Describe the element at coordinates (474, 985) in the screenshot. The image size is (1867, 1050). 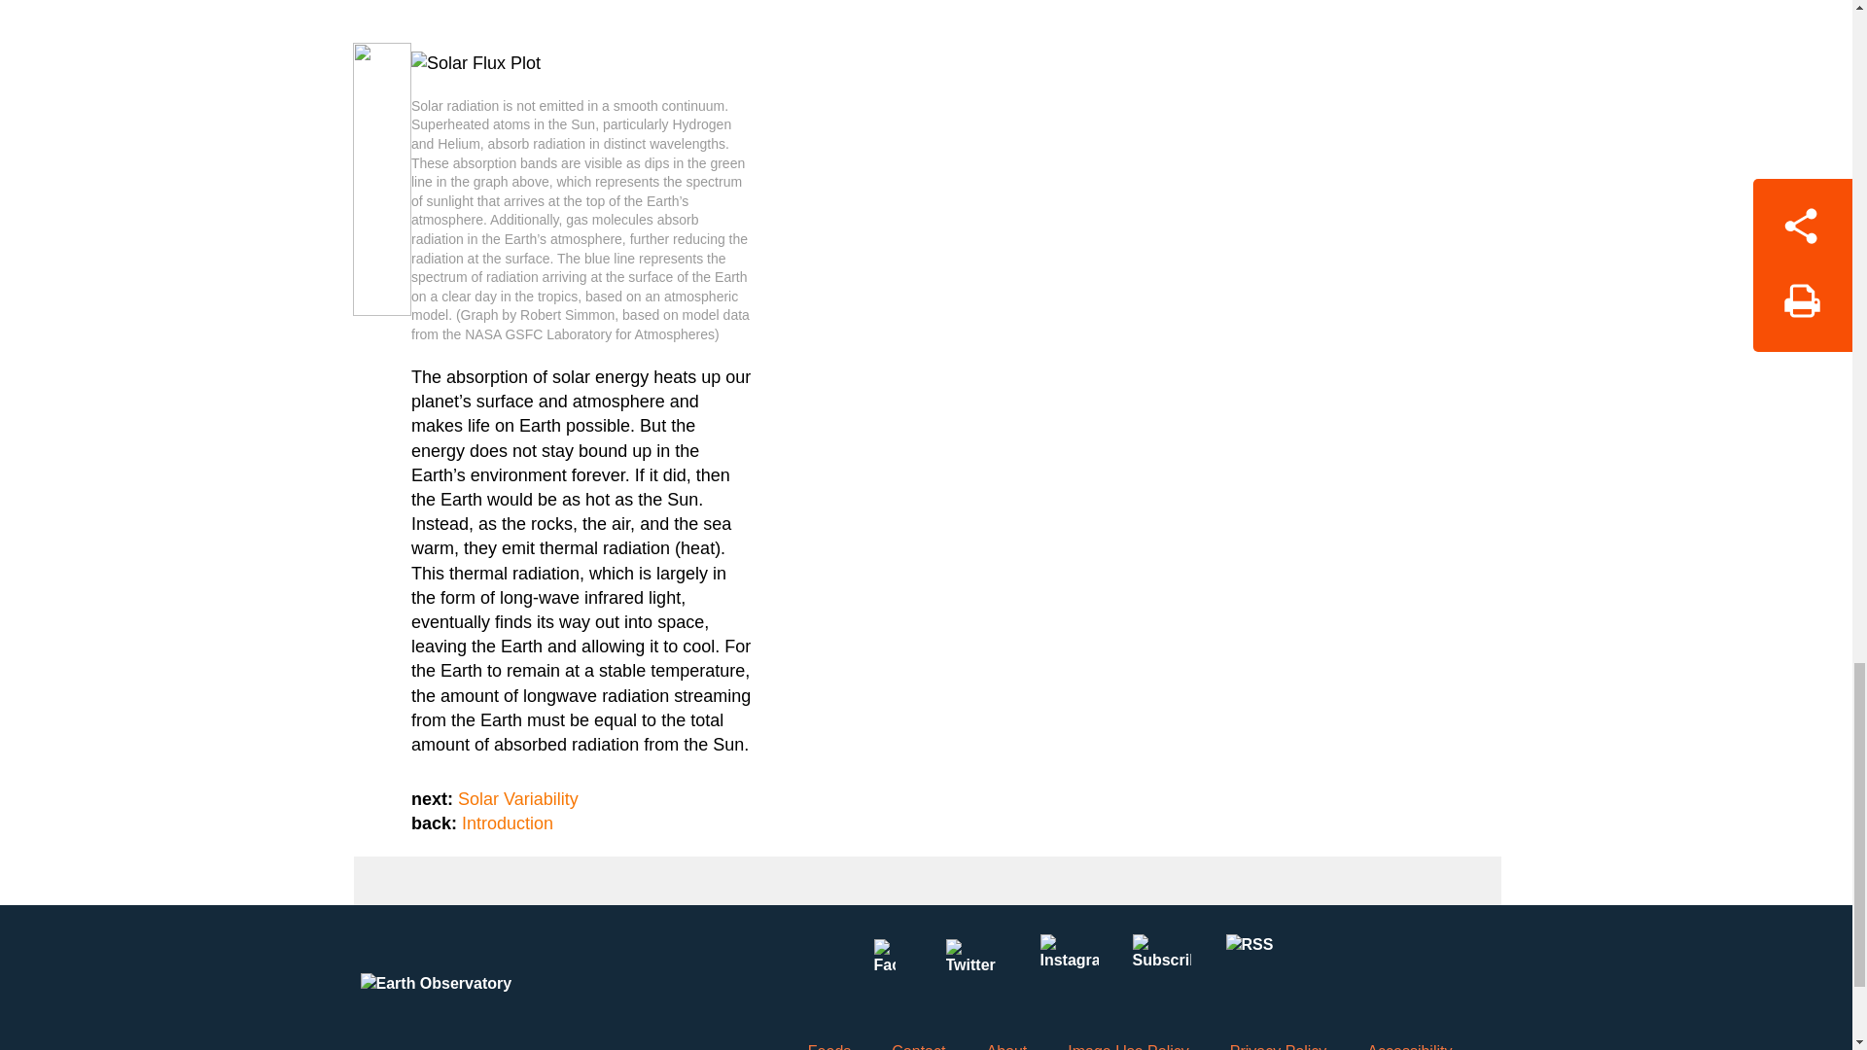
I see `Earth Observatory` at that location.